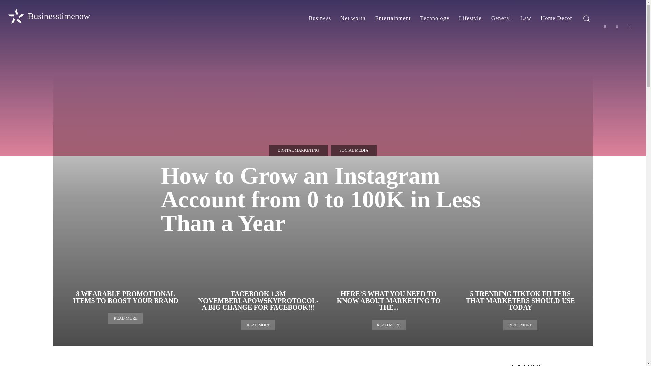 The image size is (651, 366). Describe the element at coordinates (630, 26) in the screenshot. I see `RSS` at that location.